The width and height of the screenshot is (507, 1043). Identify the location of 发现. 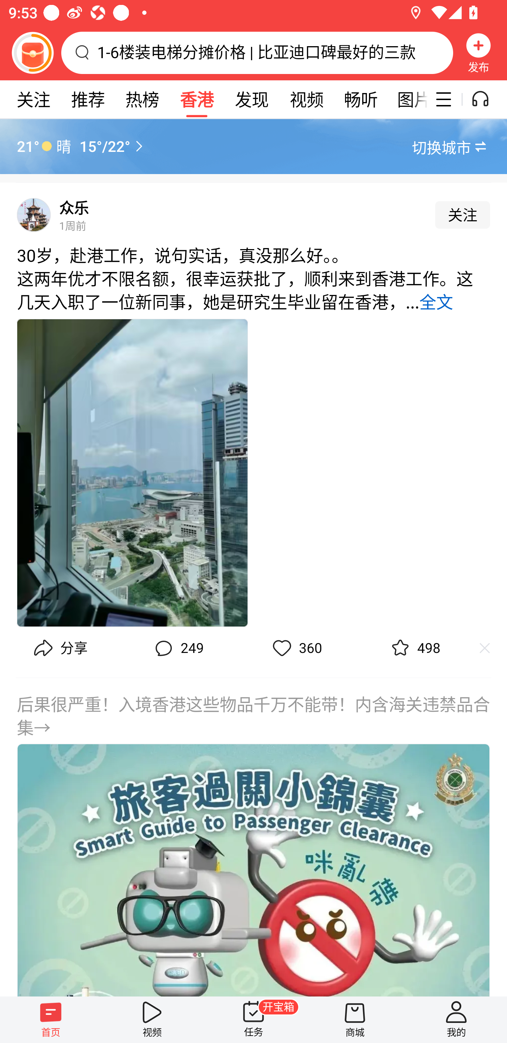
(251, 99).